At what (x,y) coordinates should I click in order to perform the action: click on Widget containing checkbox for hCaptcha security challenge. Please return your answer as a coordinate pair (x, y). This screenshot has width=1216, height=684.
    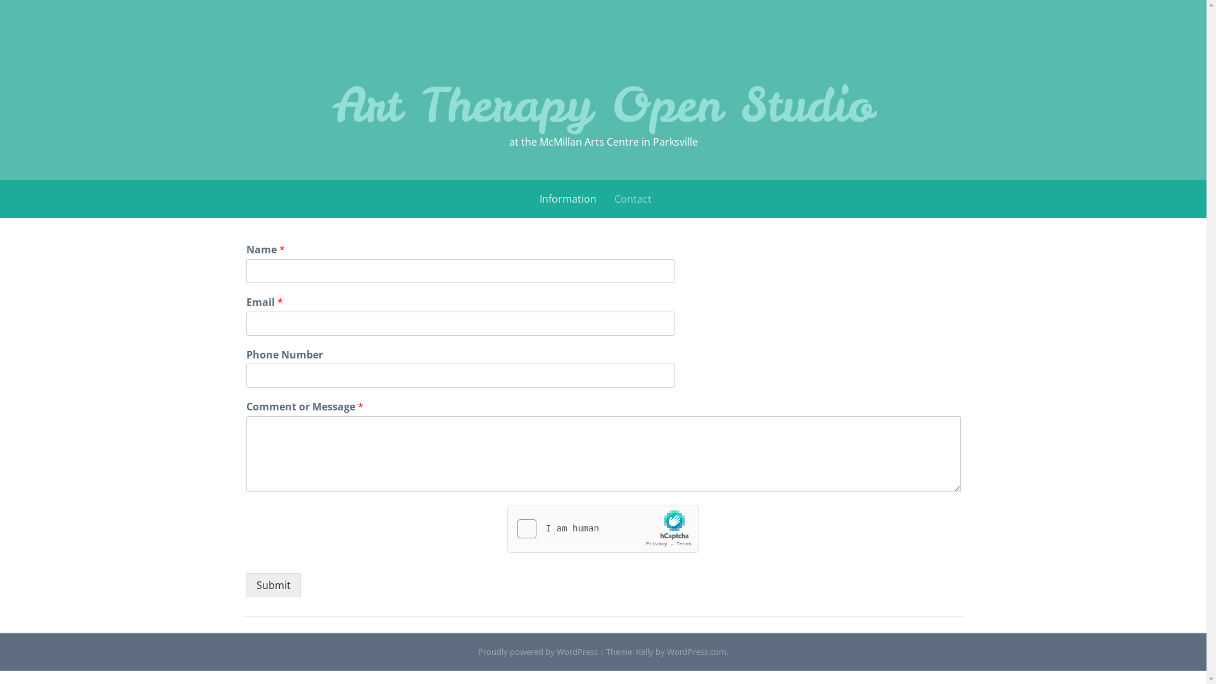
    Looking at the image, I should click on (603, 529).